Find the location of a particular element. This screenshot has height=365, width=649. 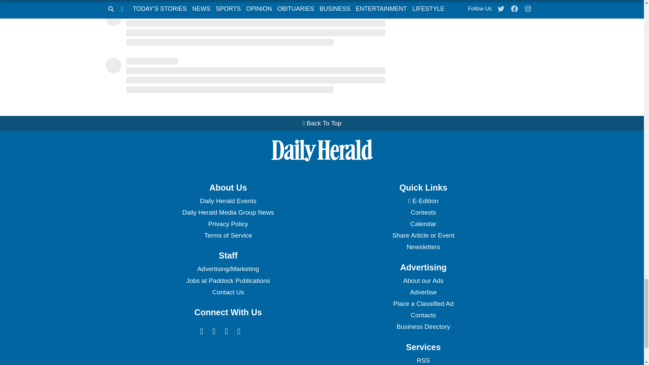

Daily Herald Media Group News is located at coordinates (228, 212).